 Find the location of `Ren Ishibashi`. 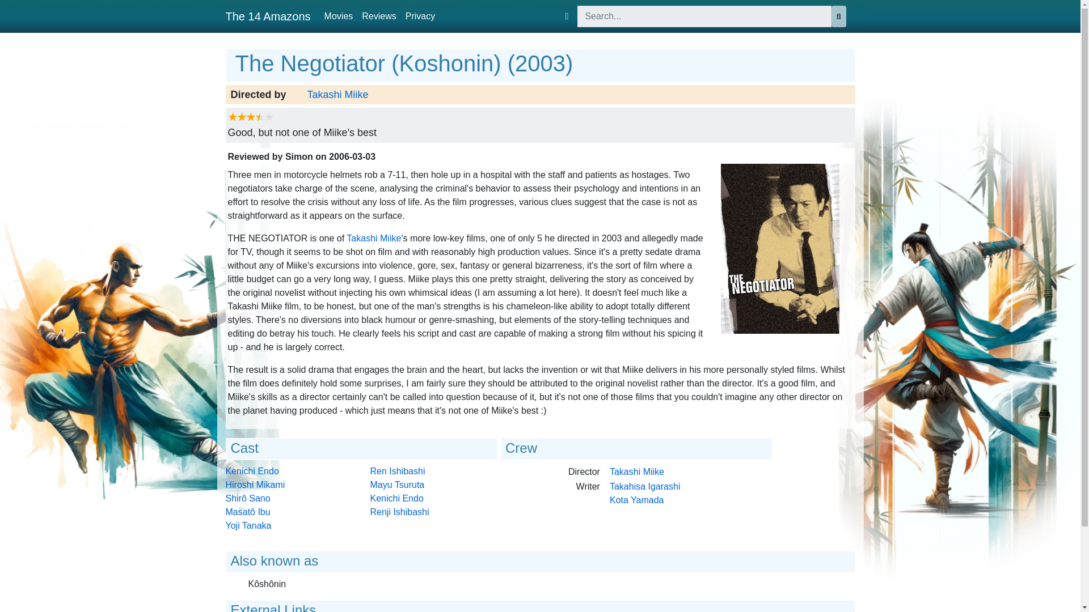

Ren Ishibashi is located at coordinates (397, 471).